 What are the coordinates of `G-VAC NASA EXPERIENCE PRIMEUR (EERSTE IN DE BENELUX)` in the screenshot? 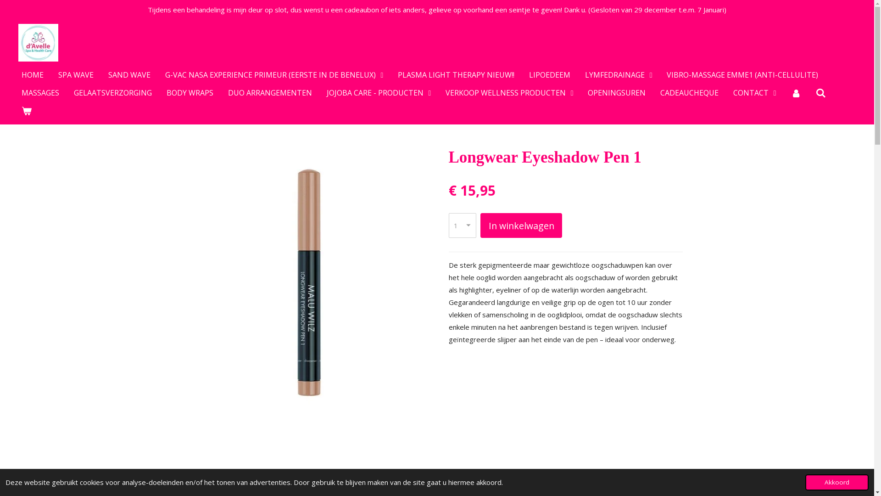 It's located at (274, 75).